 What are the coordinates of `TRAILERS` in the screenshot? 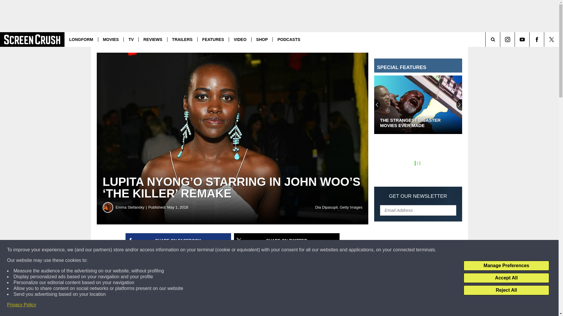 It's located at (182, 39).